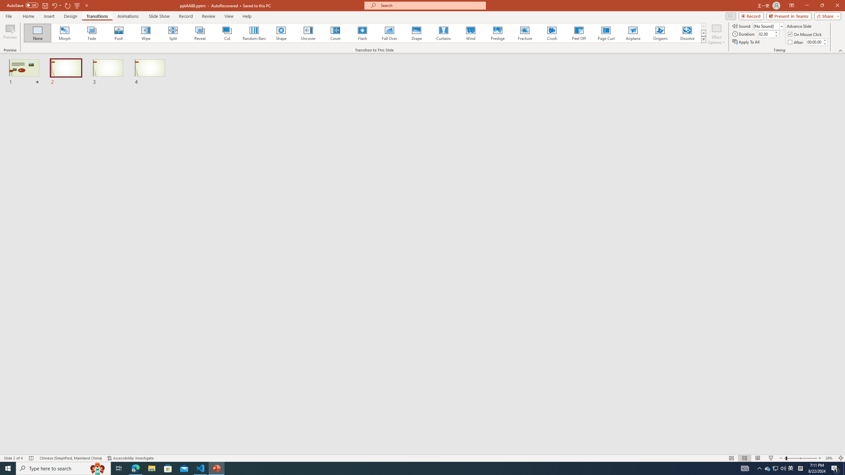 The image size is (845, 475). What do you see at coordinates (606, 33) in the screenshot?
I see `Page Curl` at bounding box center [606, 33].